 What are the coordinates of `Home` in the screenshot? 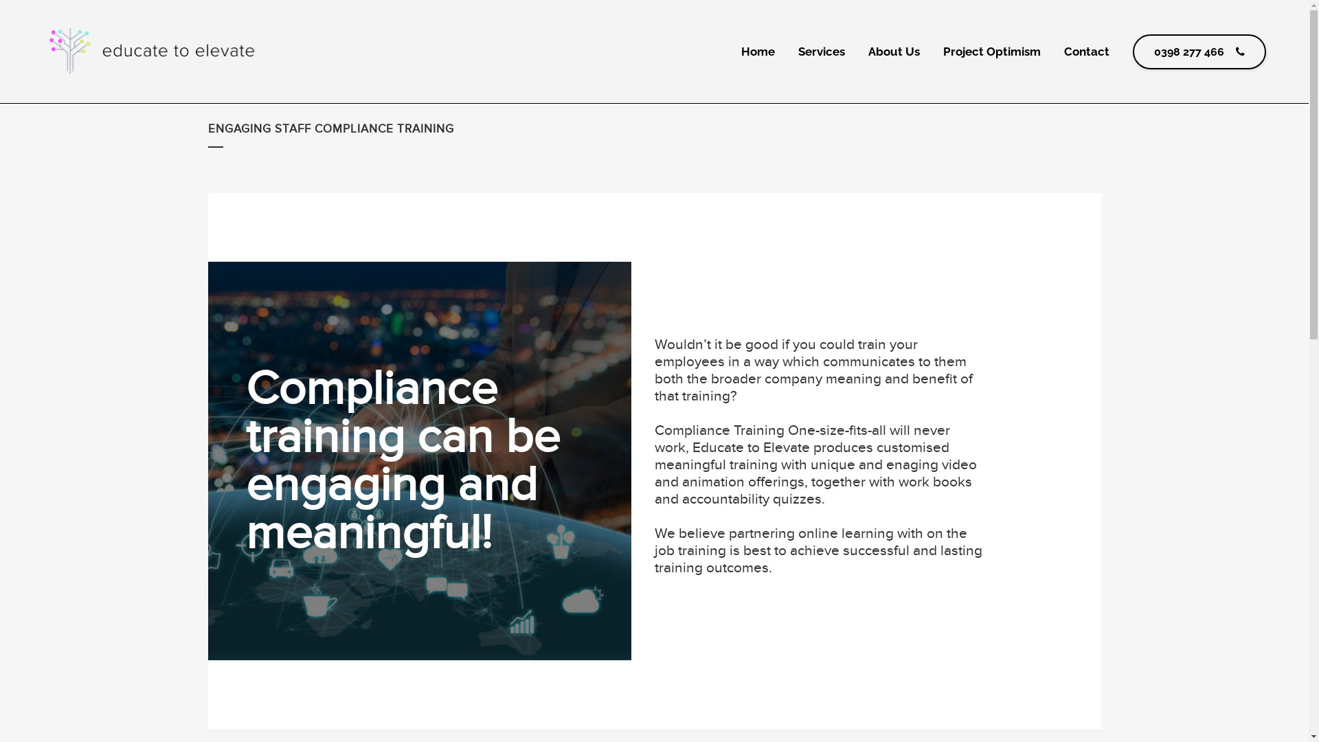 It's located at (758, 52).